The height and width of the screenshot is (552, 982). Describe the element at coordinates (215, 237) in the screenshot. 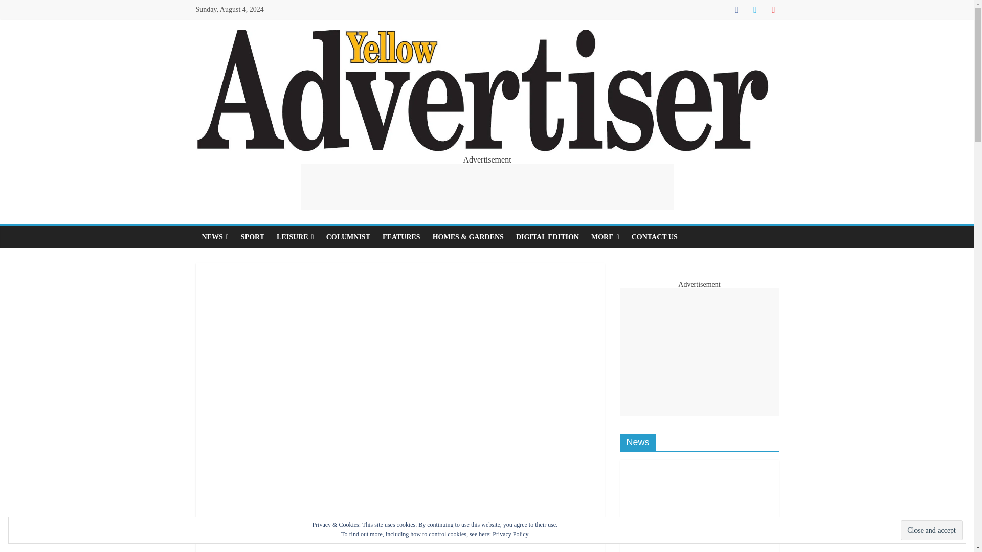

I see `NEWS` at that location.